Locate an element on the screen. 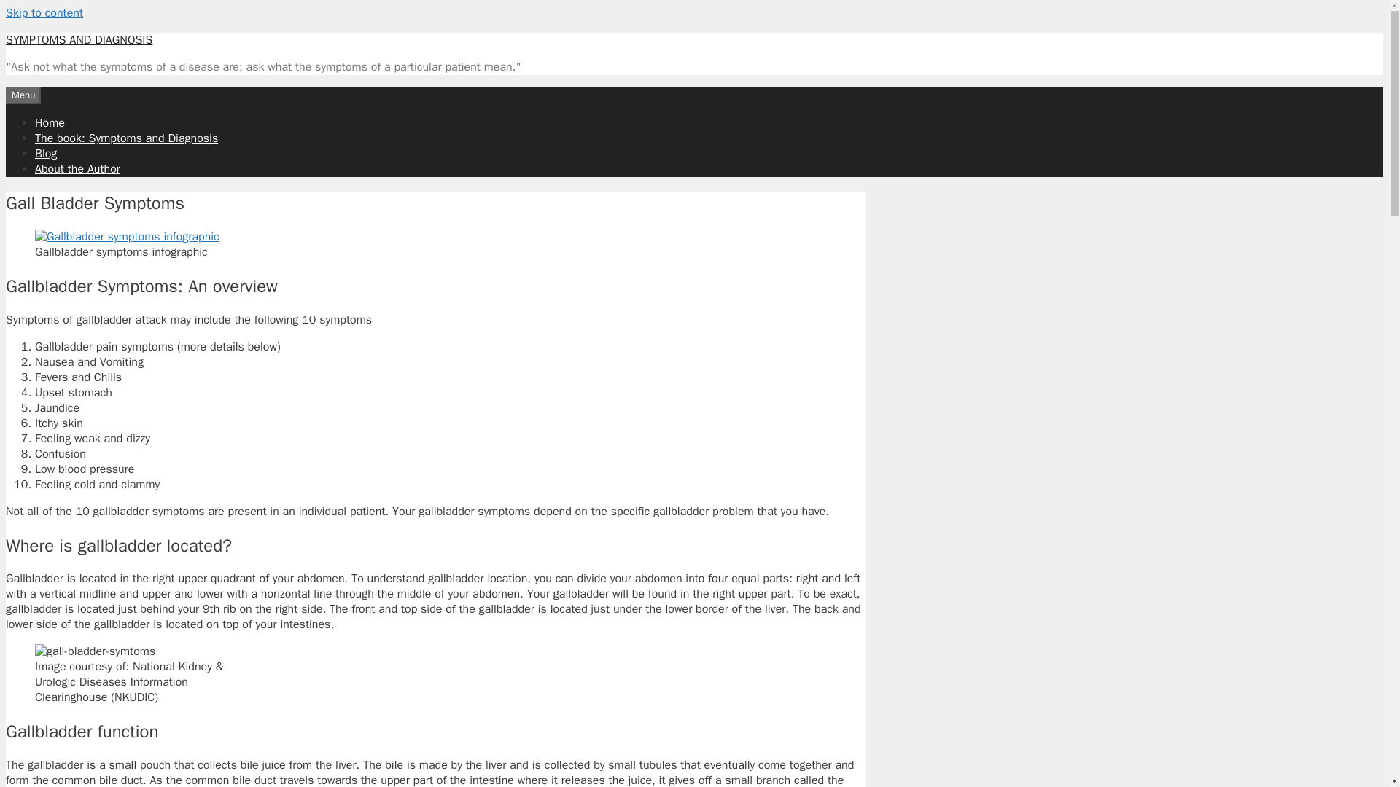 The image size is (1400, 787). Menu is located at coordinates (23, 95).